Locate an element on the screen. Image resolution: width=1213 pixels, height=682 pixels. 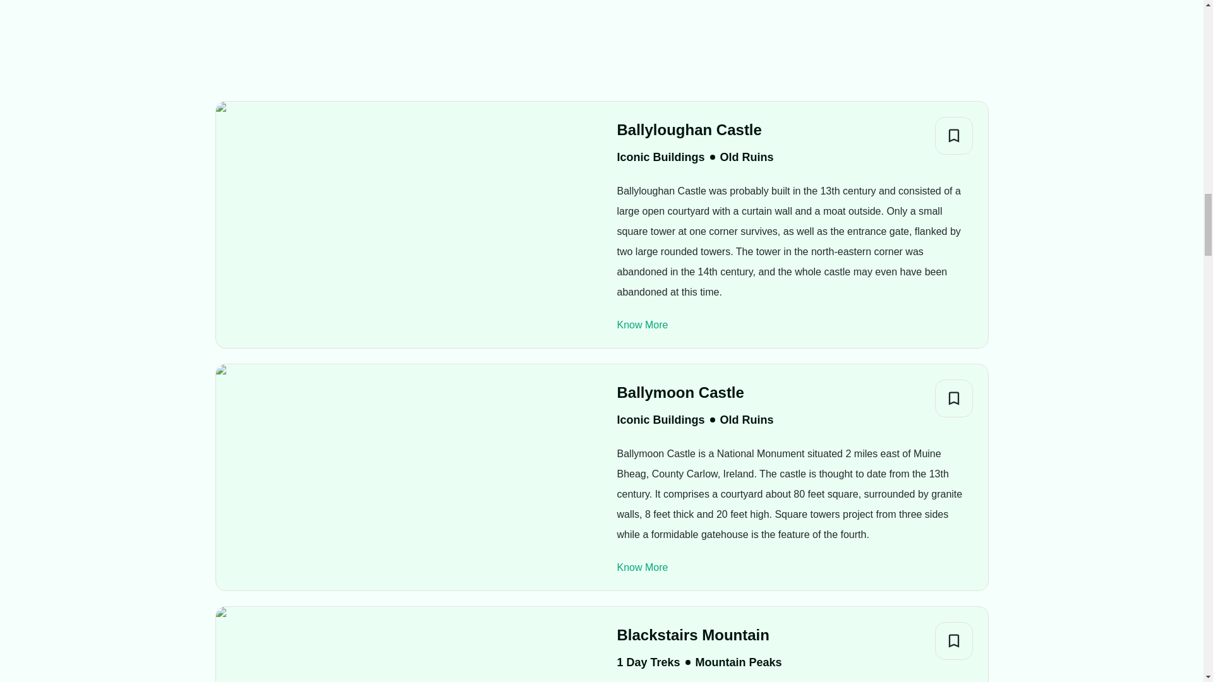
Add to Bucket List is located at coordinates (954, 398).